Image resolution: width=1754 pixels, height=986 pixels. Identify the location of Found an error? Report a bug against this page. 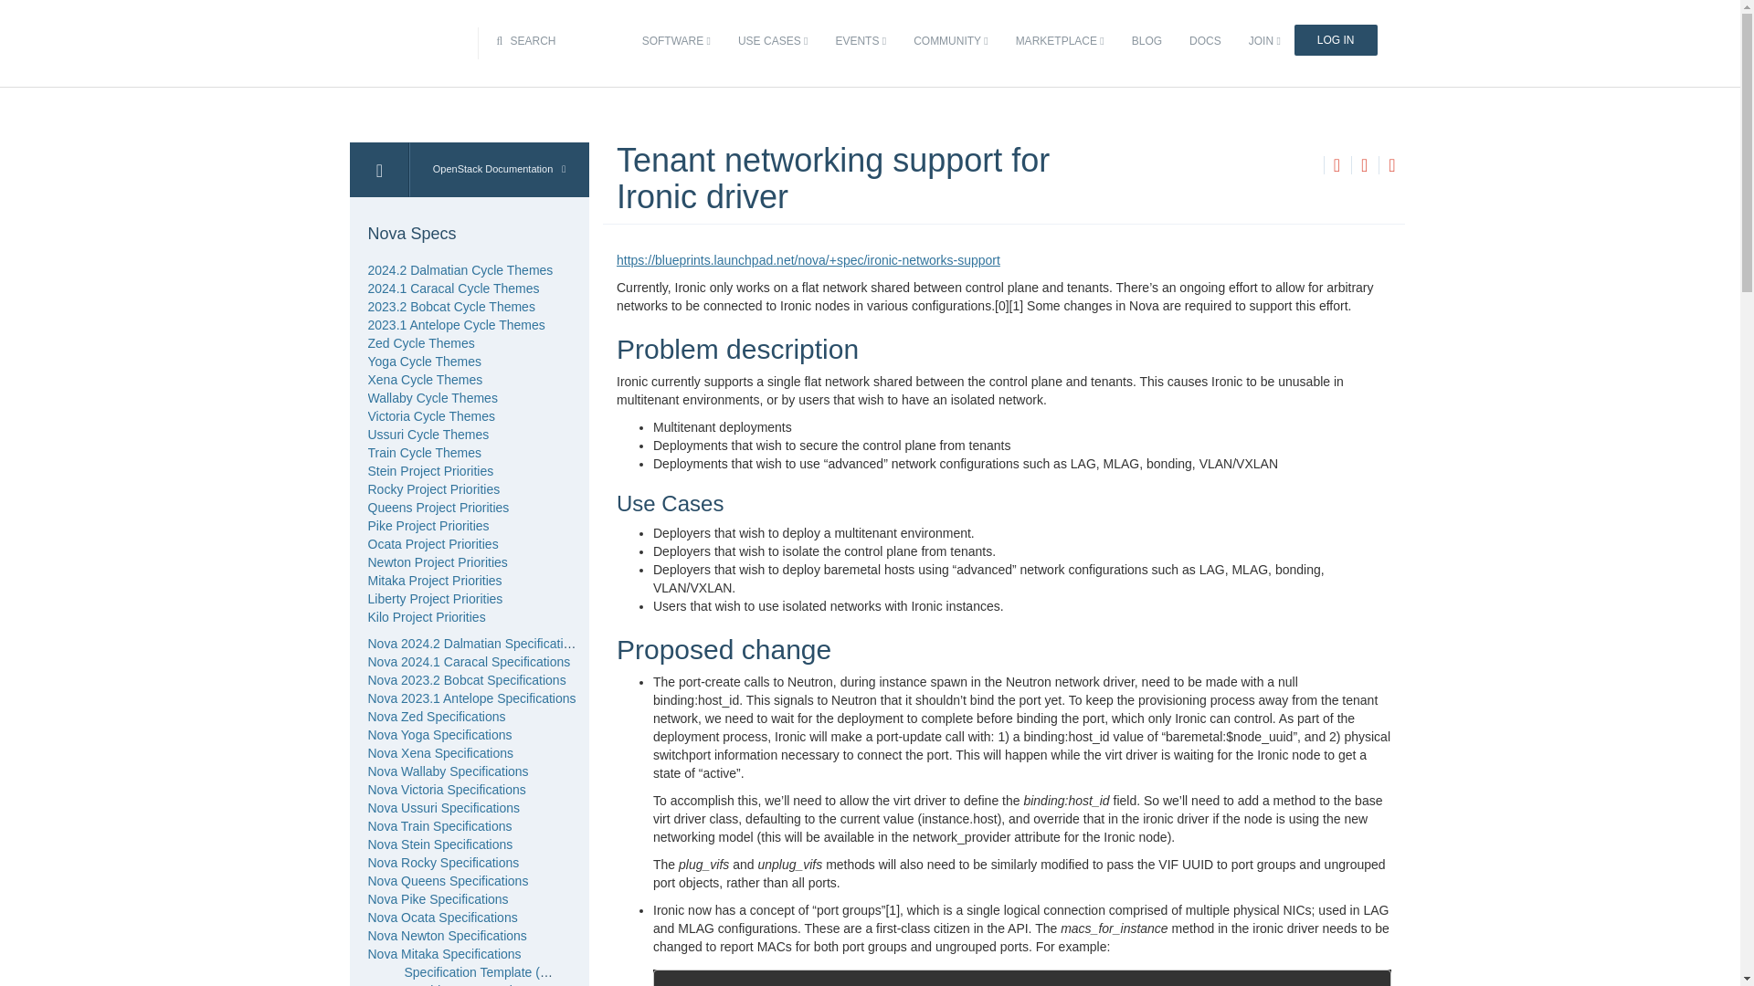
(1391, 166).